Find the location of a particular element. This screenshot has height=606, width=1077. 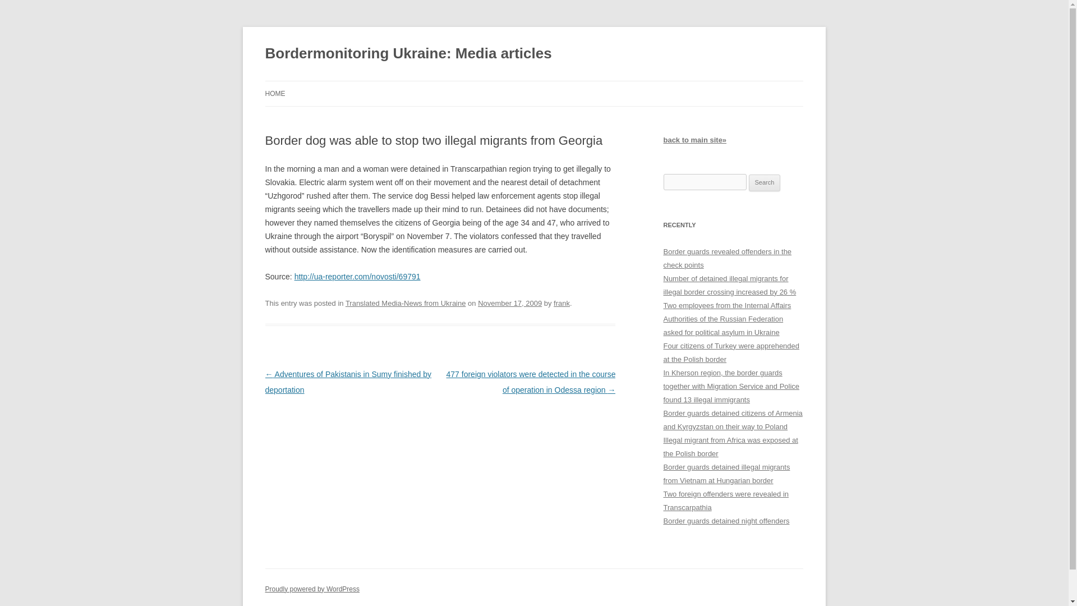

Search is located at coordinates (765, 183).